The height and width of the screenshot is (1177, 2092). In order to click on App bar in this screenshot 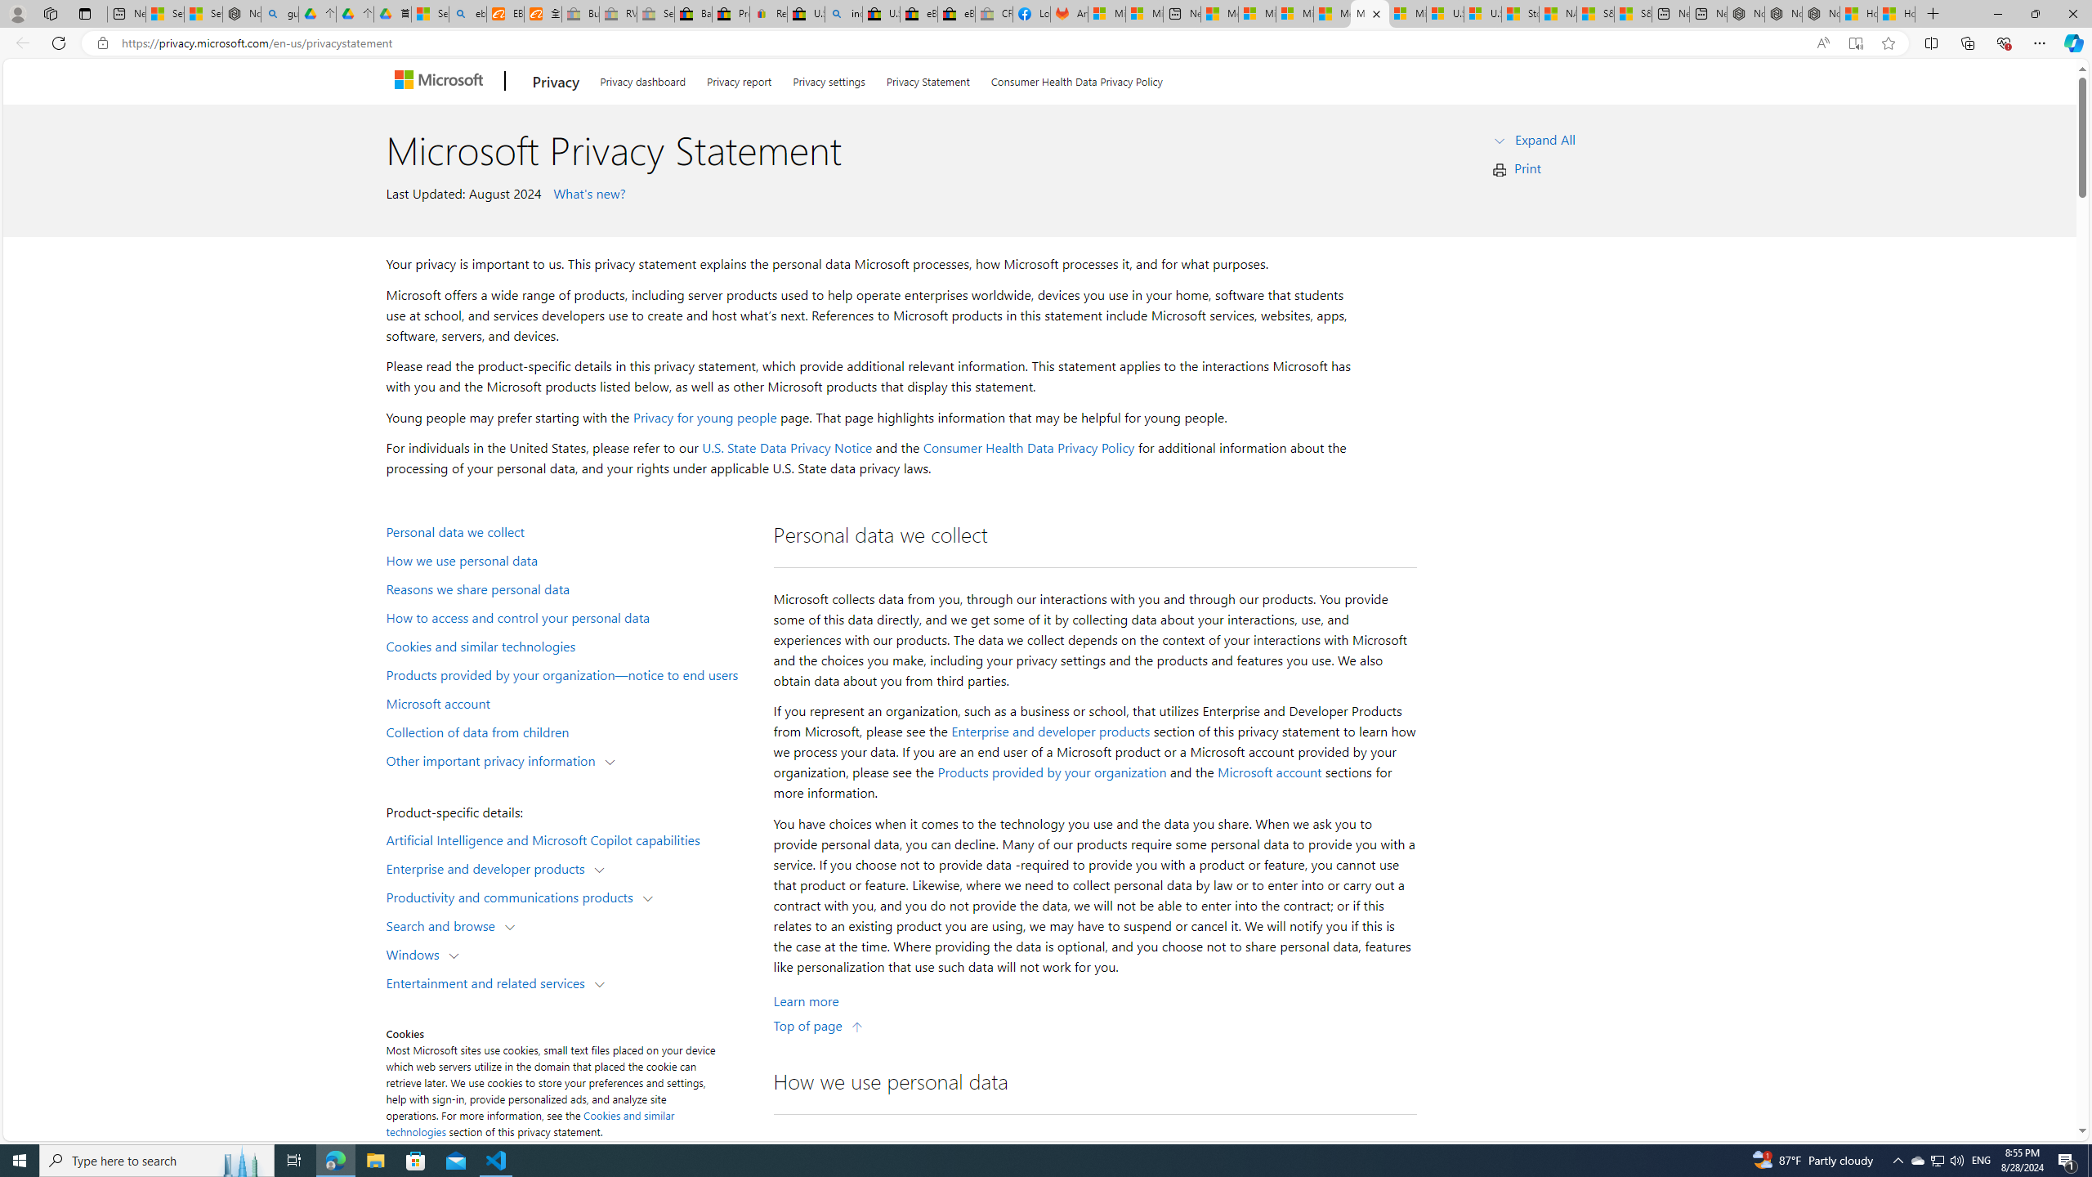, I will do `click(1046, 43)`.